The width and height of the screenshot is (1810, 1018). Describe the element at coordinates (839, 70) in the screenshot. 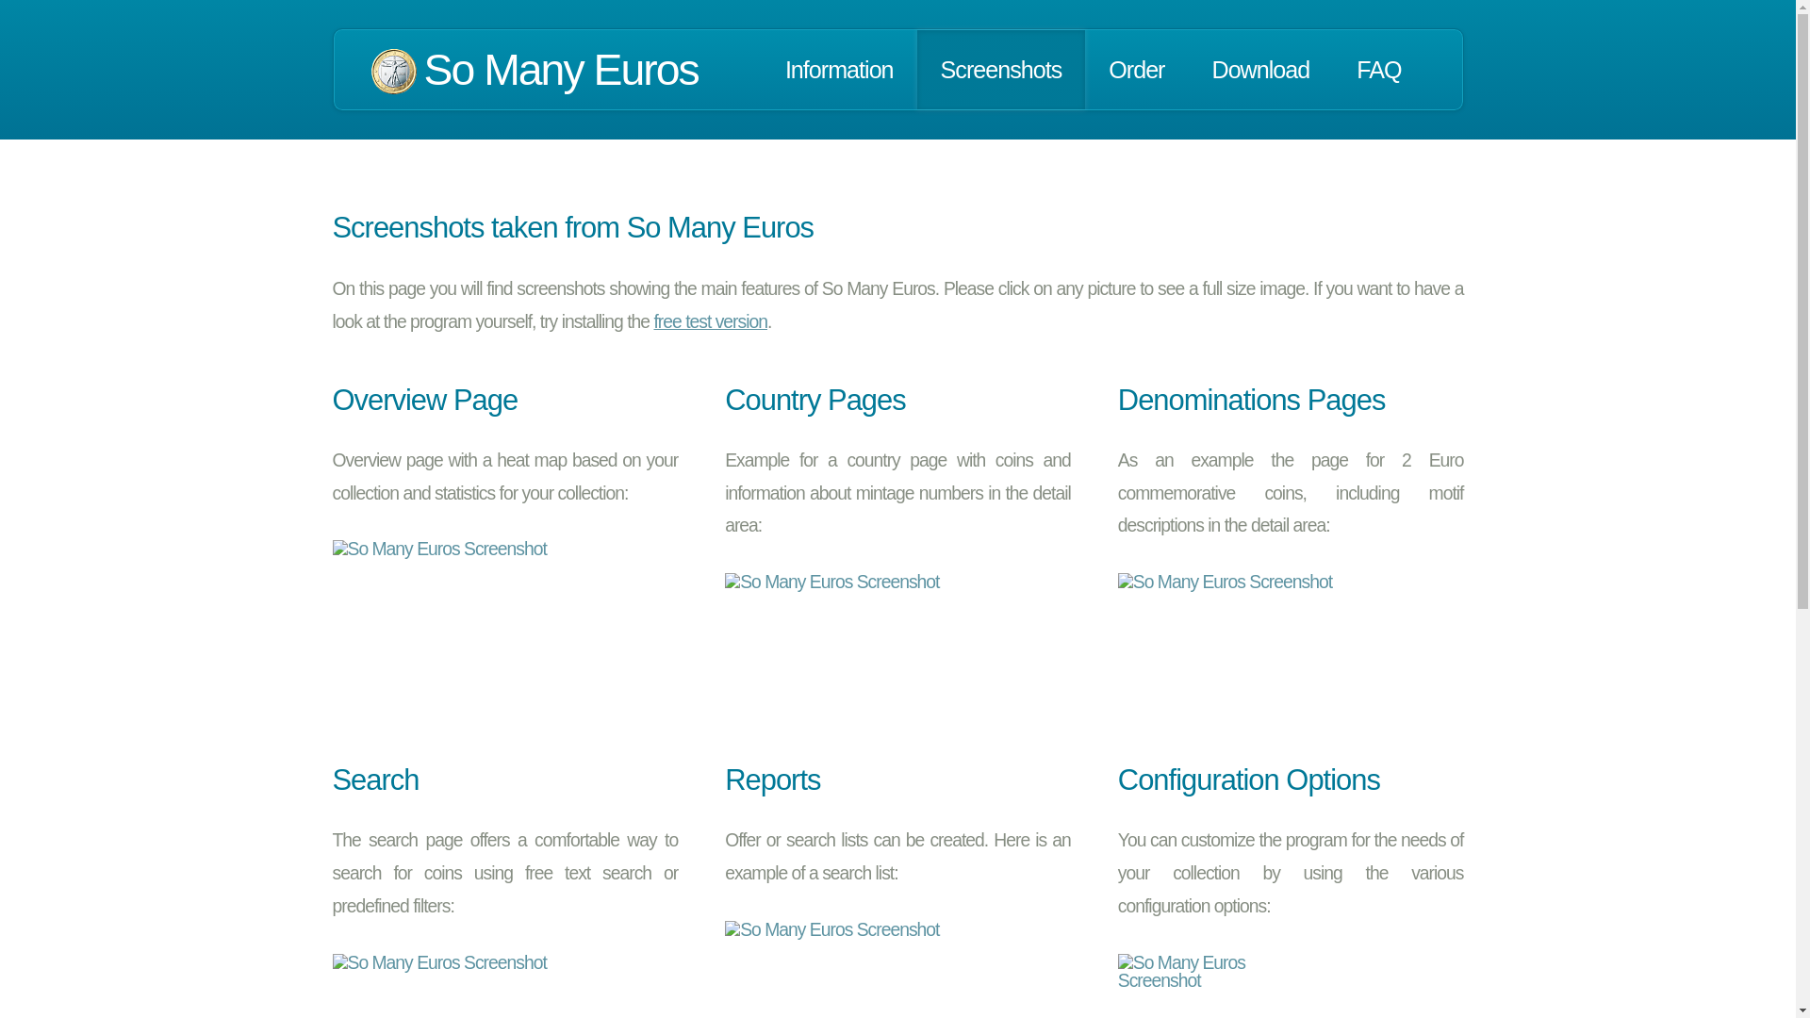

I see `Information about So Many Euros` at that location.